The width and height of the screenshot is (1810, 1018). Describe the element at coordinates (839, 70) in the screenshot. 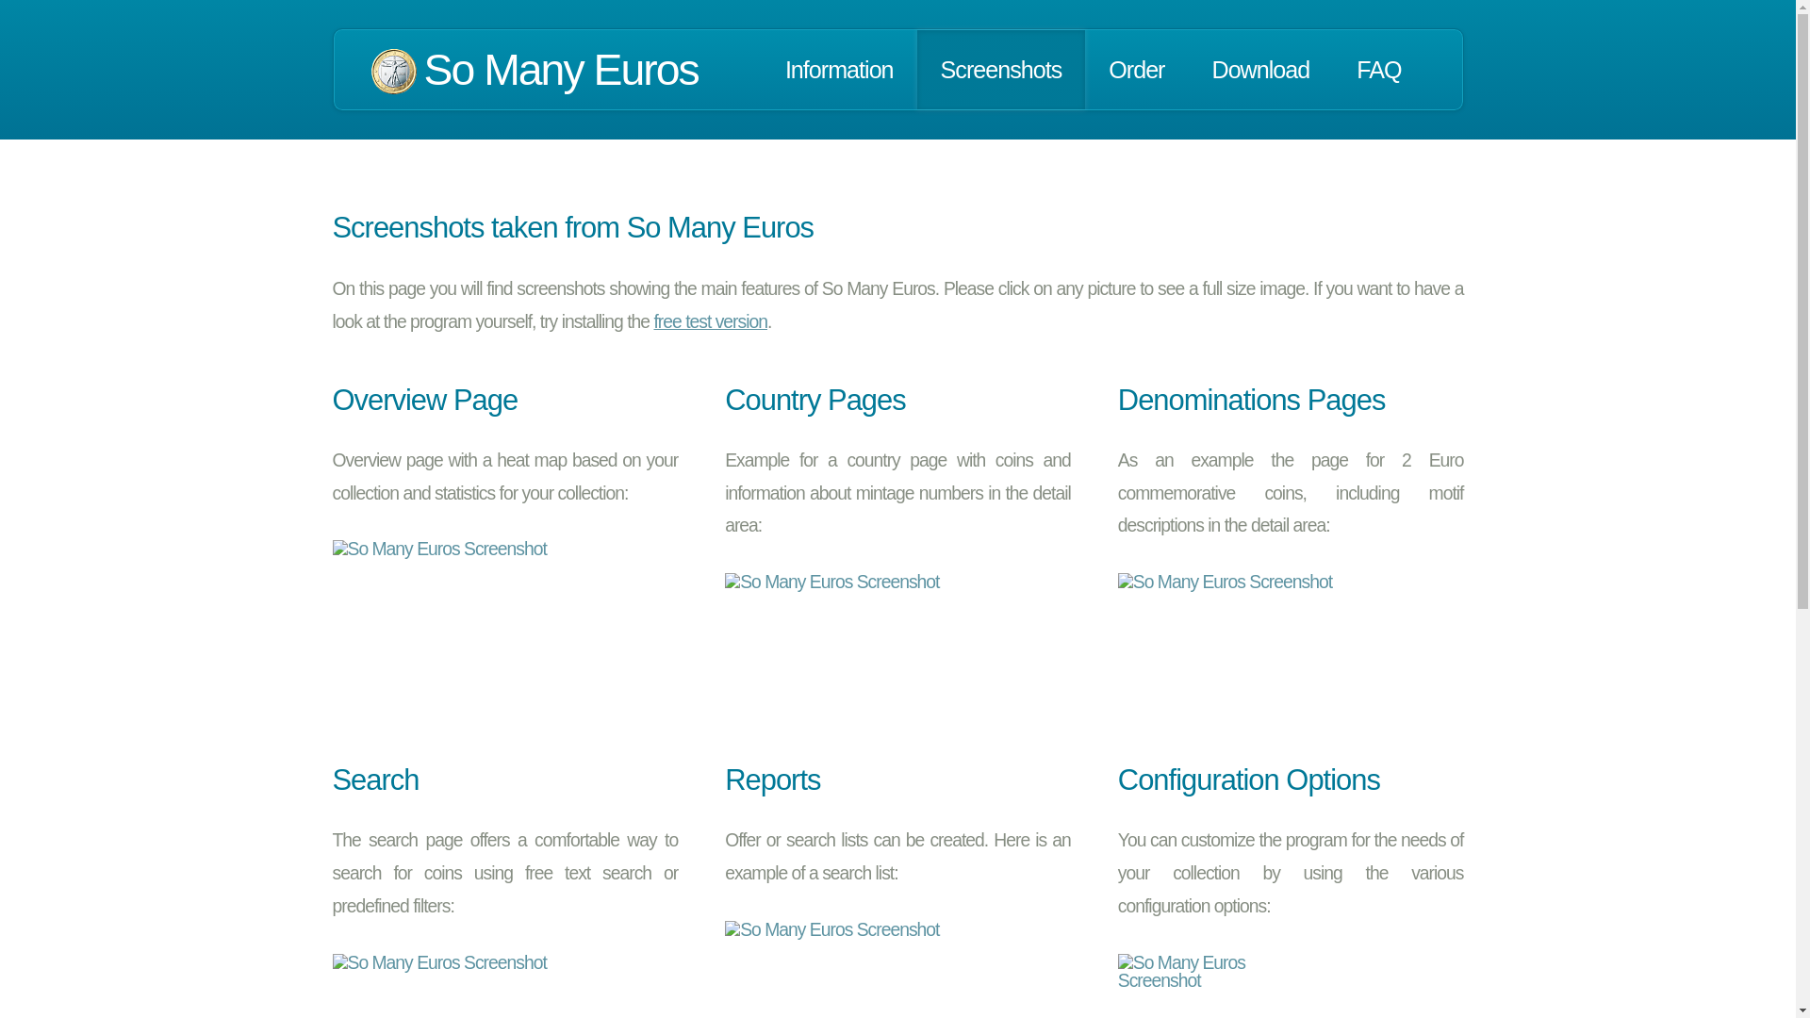

I see `Information about So Many Euros` at that location.